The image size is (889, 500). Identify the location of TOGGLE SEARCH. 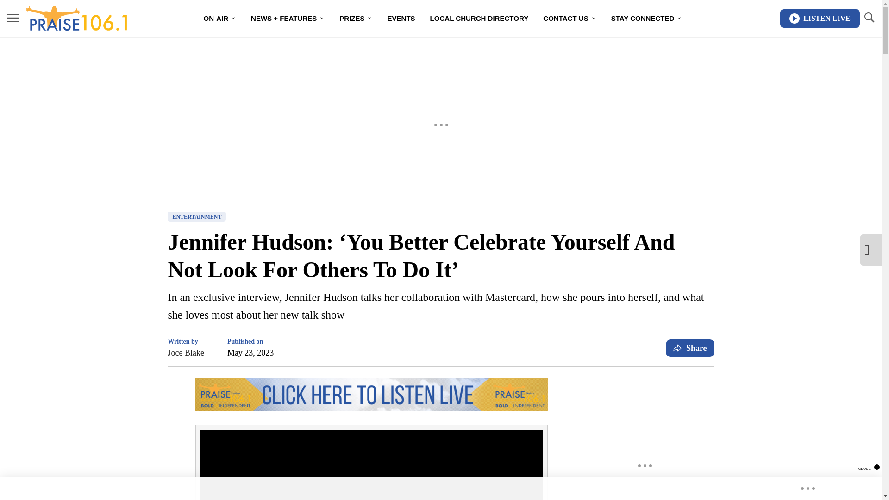
(869, 18).